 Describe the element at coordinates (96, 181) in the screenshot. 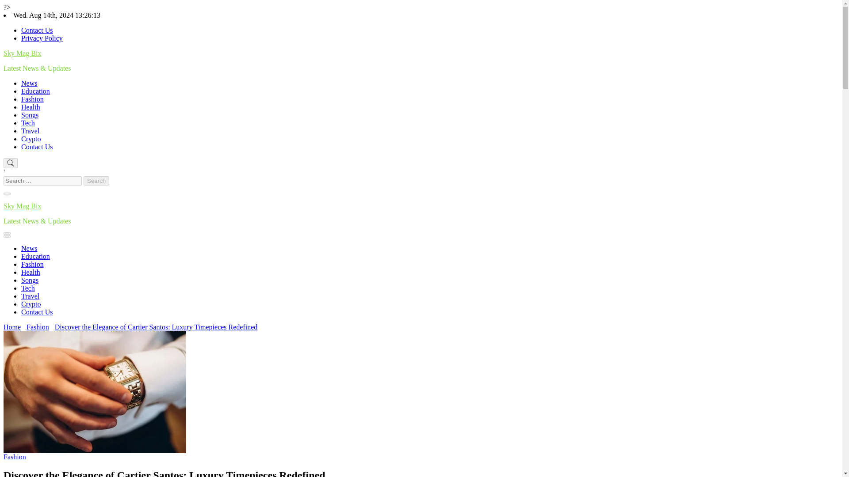

I see `Search` at that location.